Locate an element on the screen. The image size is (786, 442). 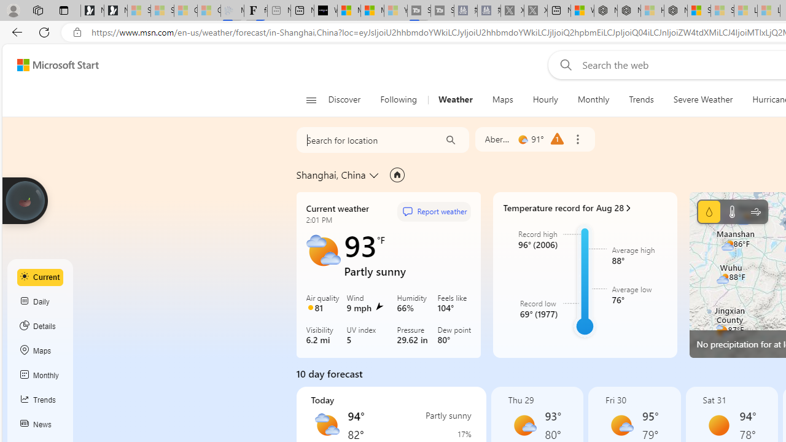
Search for location is located at coordinates (365, 140).